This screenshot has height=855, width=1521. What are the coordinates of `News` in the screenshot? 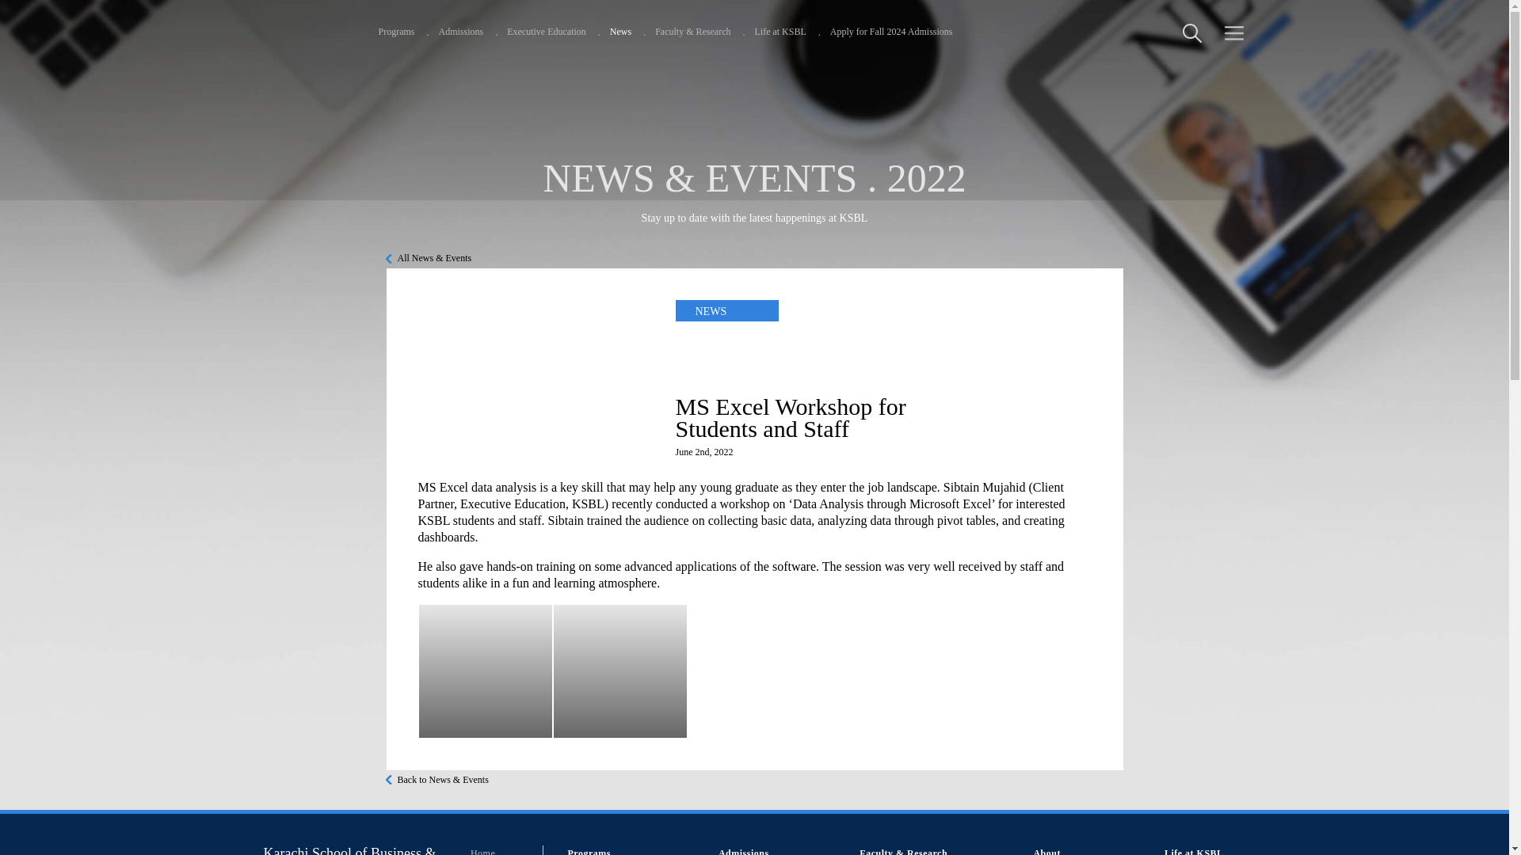 It's located at (619, 32).